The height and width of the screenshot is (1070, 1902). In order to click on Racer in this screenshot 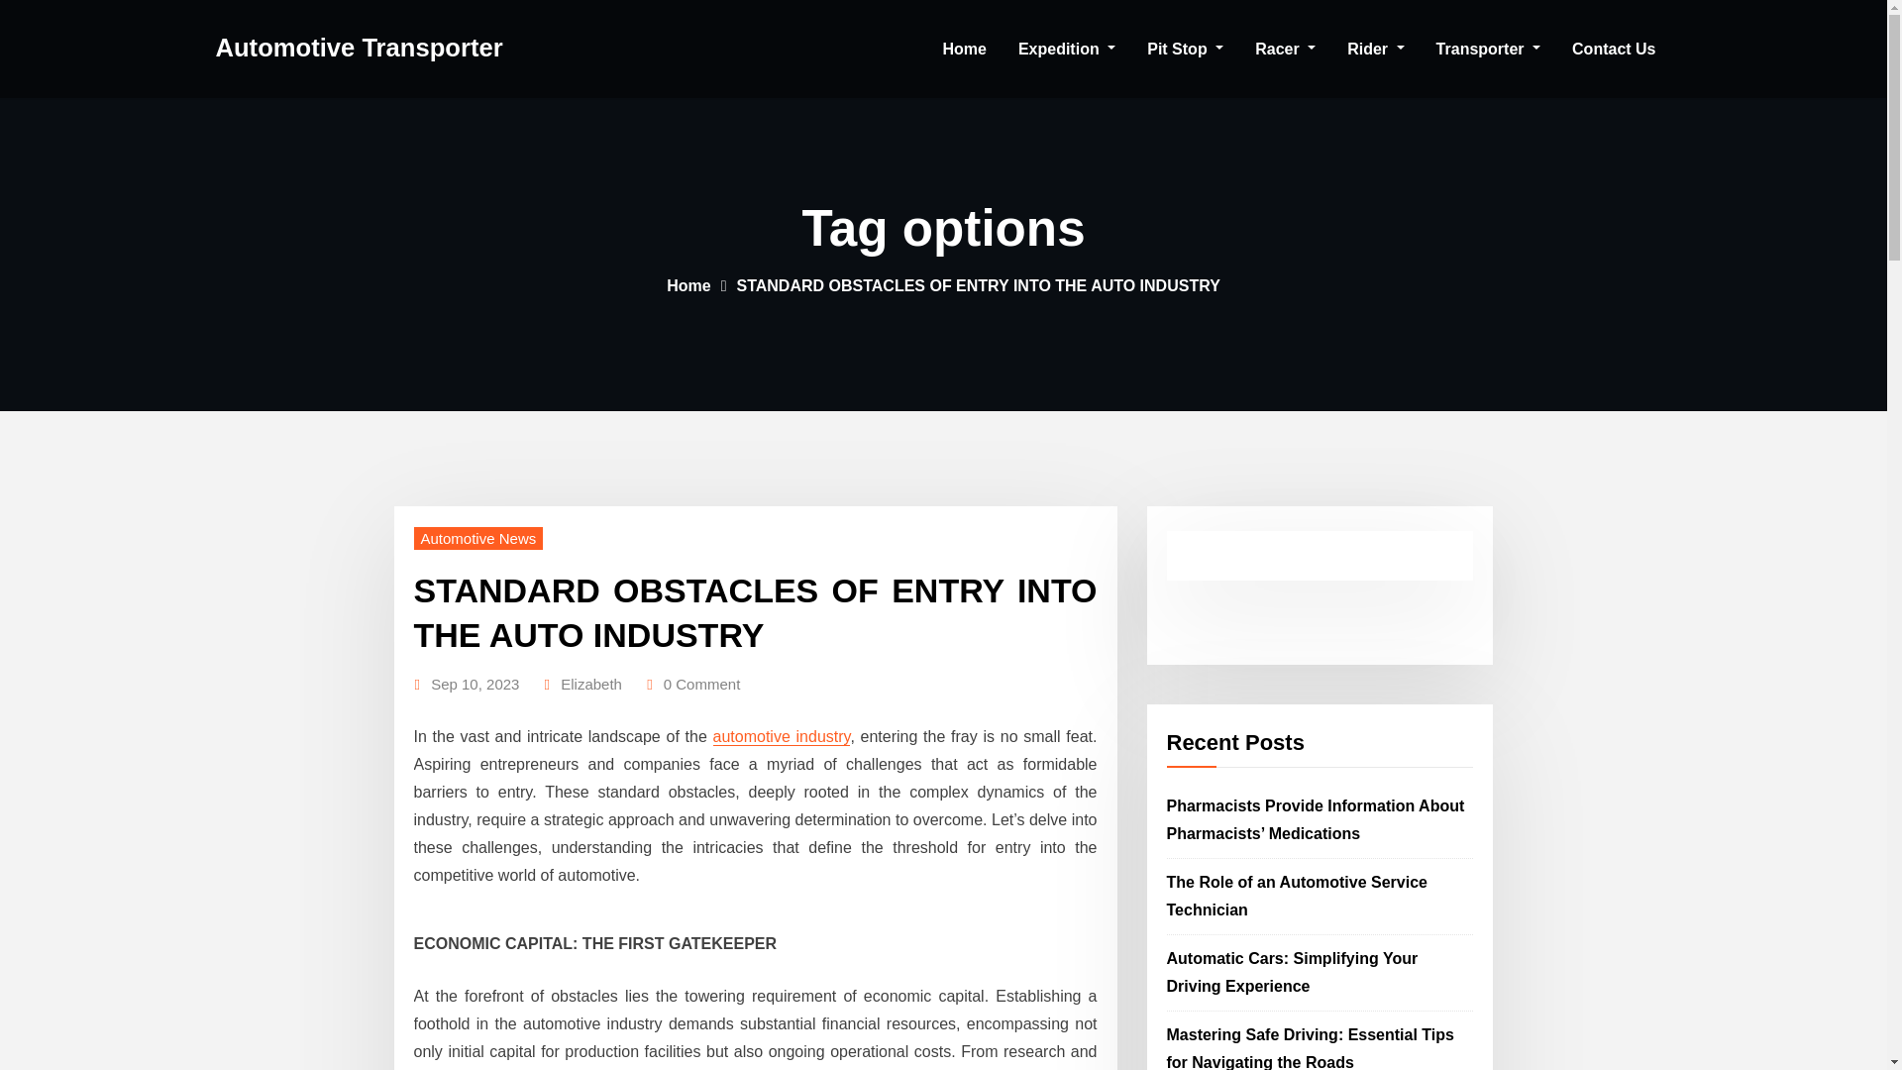, I will do `click(1286, 50)`.